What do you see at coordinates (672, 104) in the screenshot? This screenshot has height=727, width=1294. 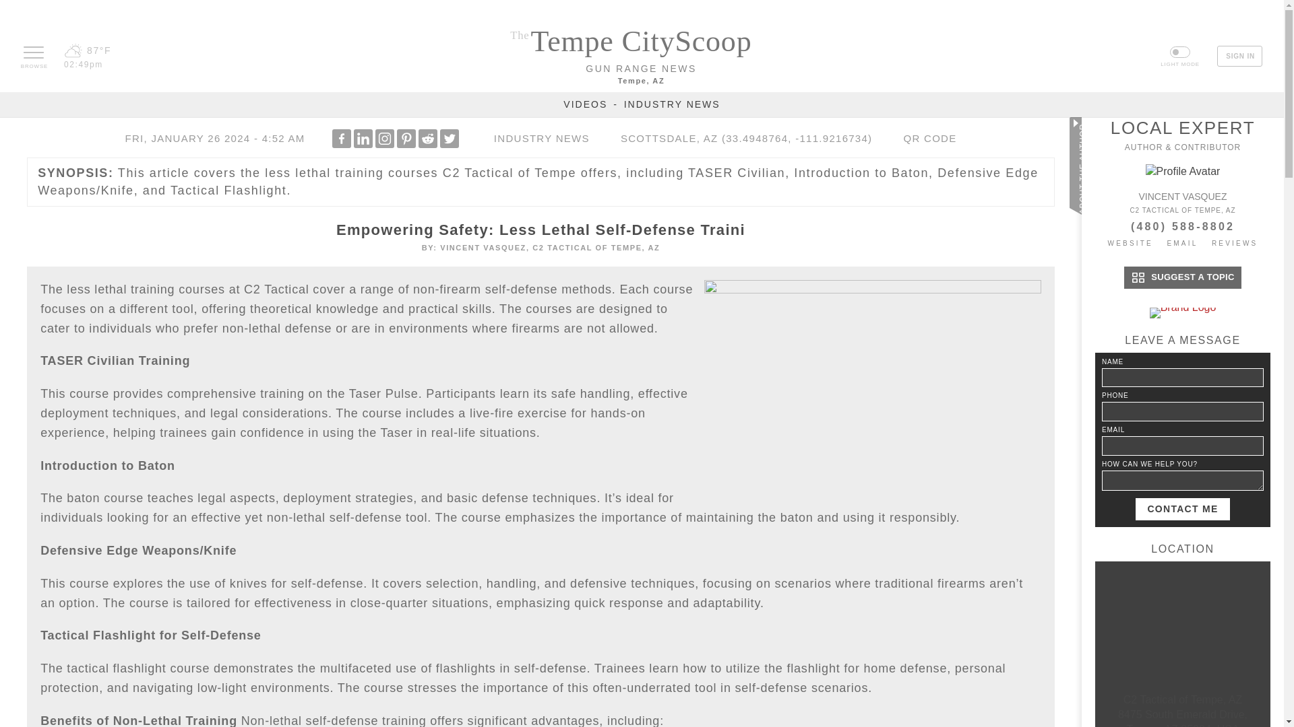 I see `INDUSTRY NEWS` at bounding box center [672, 104].